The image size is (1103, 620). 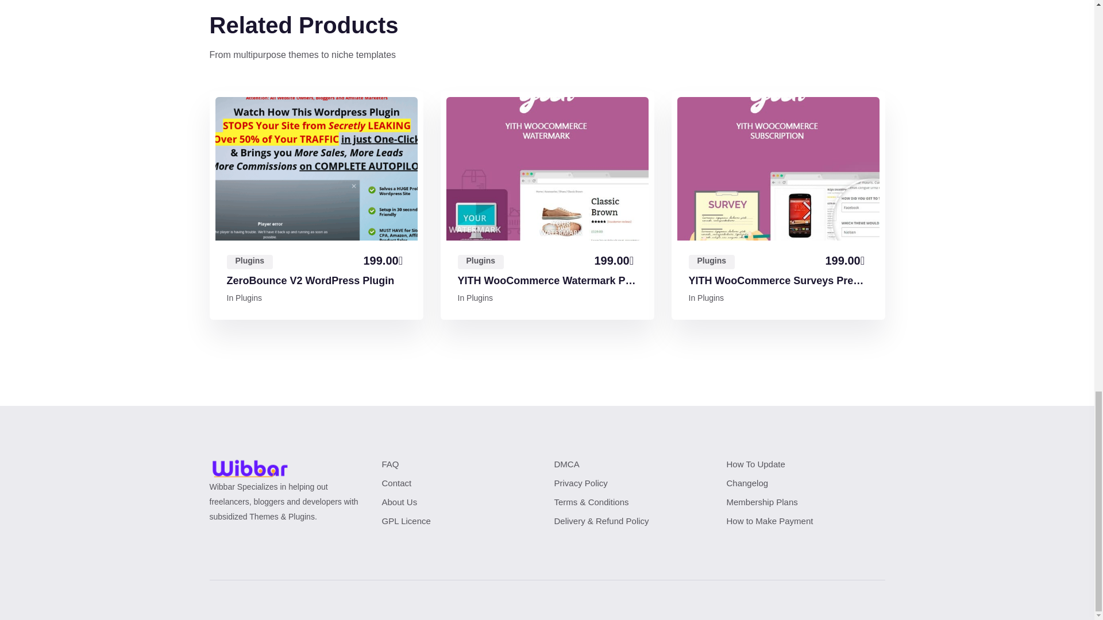 What do you see at coordinates (711, 262) in the screenshot?
I see `Plugins` at bounding box center [711, 262].